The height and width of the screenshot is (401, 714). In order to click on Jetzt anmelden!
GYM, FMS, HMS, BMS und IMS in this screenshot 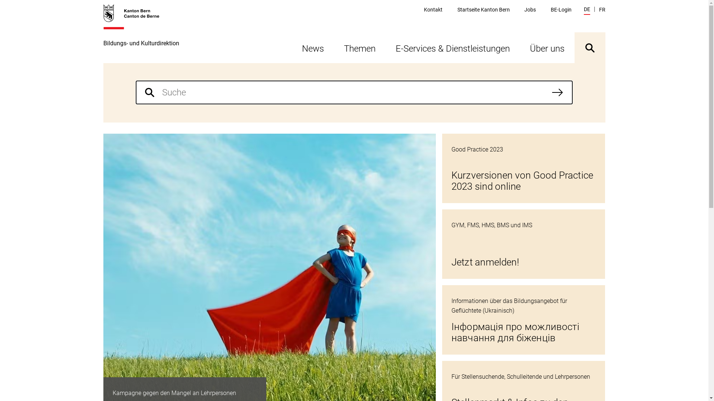, I will do `click(524, 244)`.